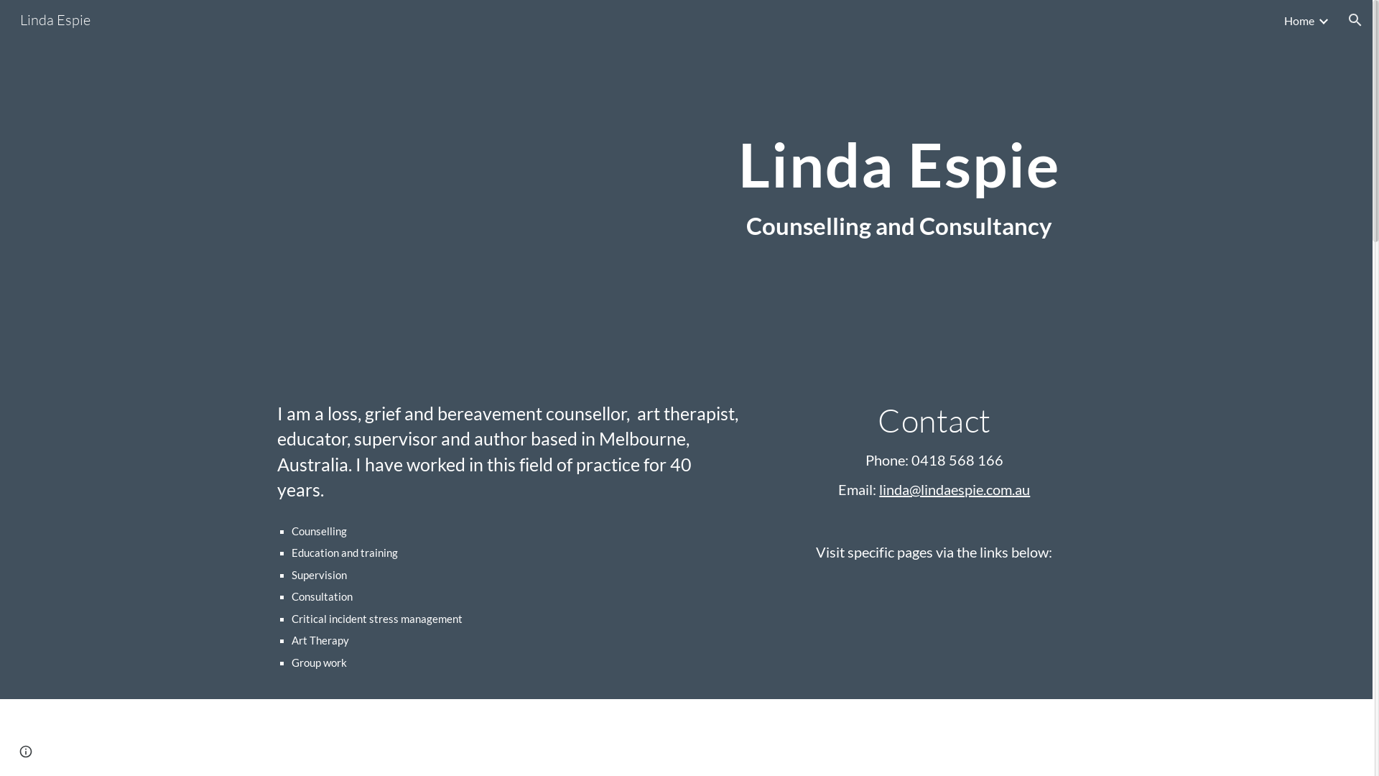 This screenshot has height=776, width=1379. Describe the element at coordinates (55, 19) in the screenshot. I see `Linda Espie` at that location.